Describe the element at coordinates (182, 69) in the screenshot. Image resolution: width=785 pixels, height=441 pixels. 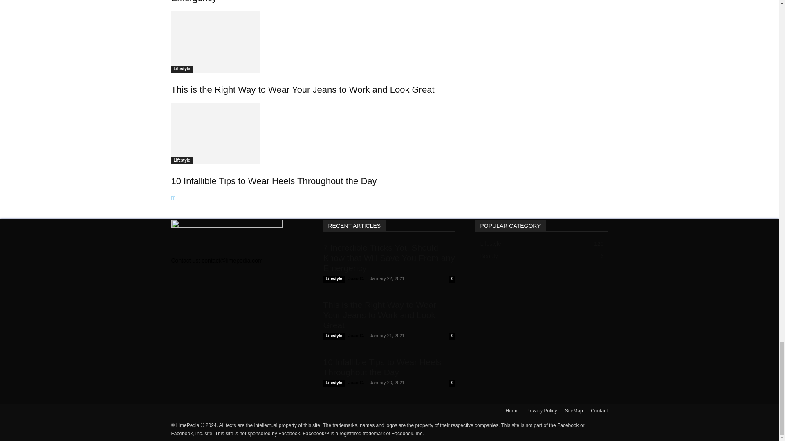
I see `Lifestyle` at that location.